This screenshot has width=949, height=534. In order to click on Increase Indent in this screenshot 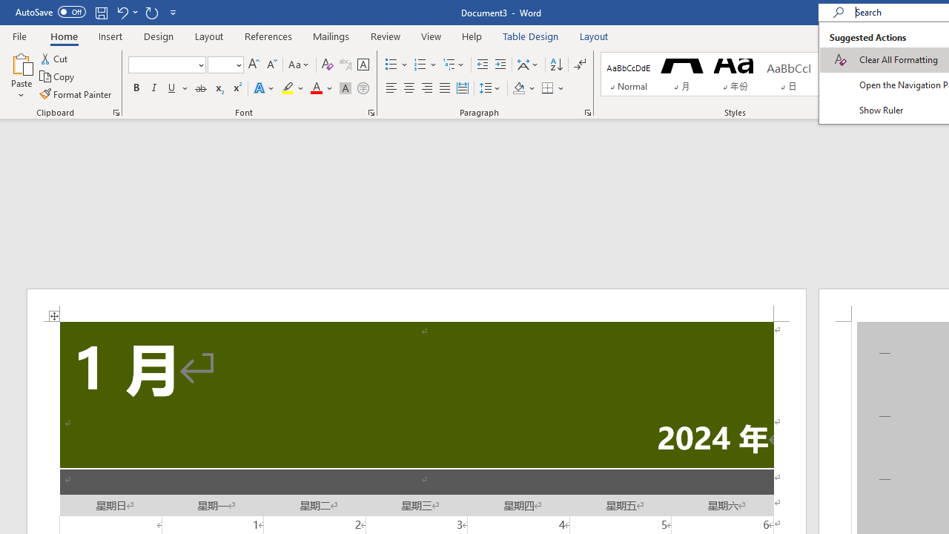, I will do `click(500, 65)`.